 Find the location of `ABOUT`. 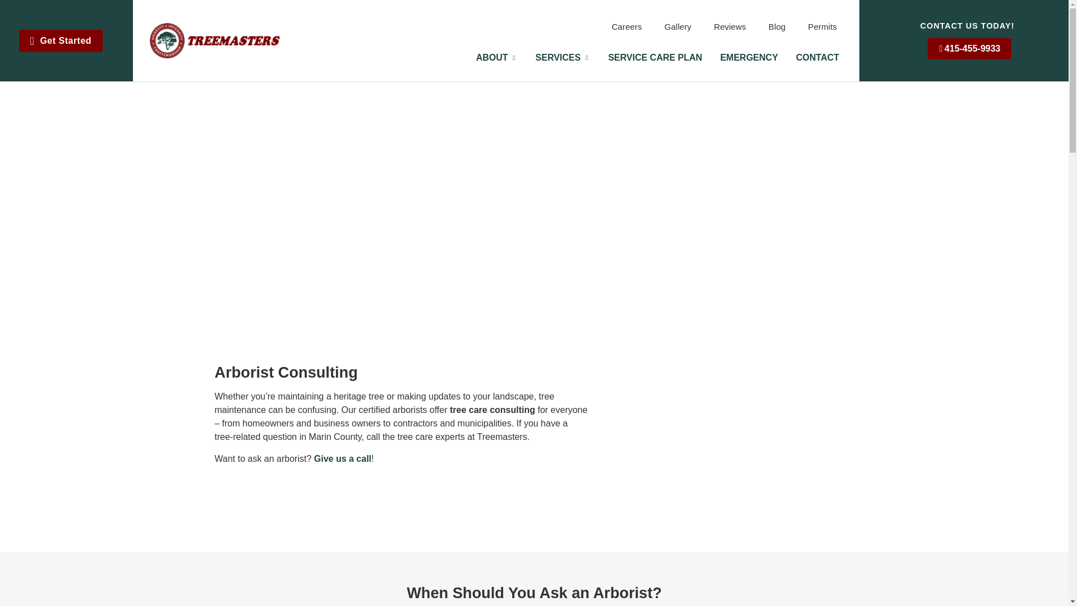

ABOUT is located at coordinates (492, 57).